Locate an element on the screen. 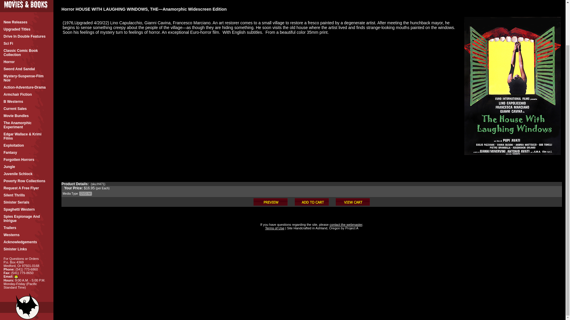 The height and width of the screenshot is (320, 570). B Westerns is located at coordinates (27, 101).